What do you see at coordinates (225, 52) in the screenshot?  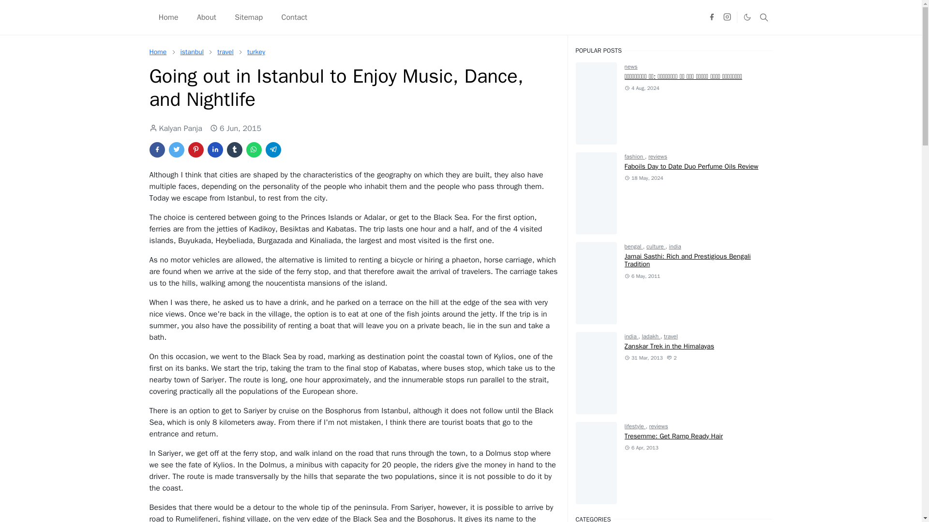 I see `travel` at bounding box center [225, 52].